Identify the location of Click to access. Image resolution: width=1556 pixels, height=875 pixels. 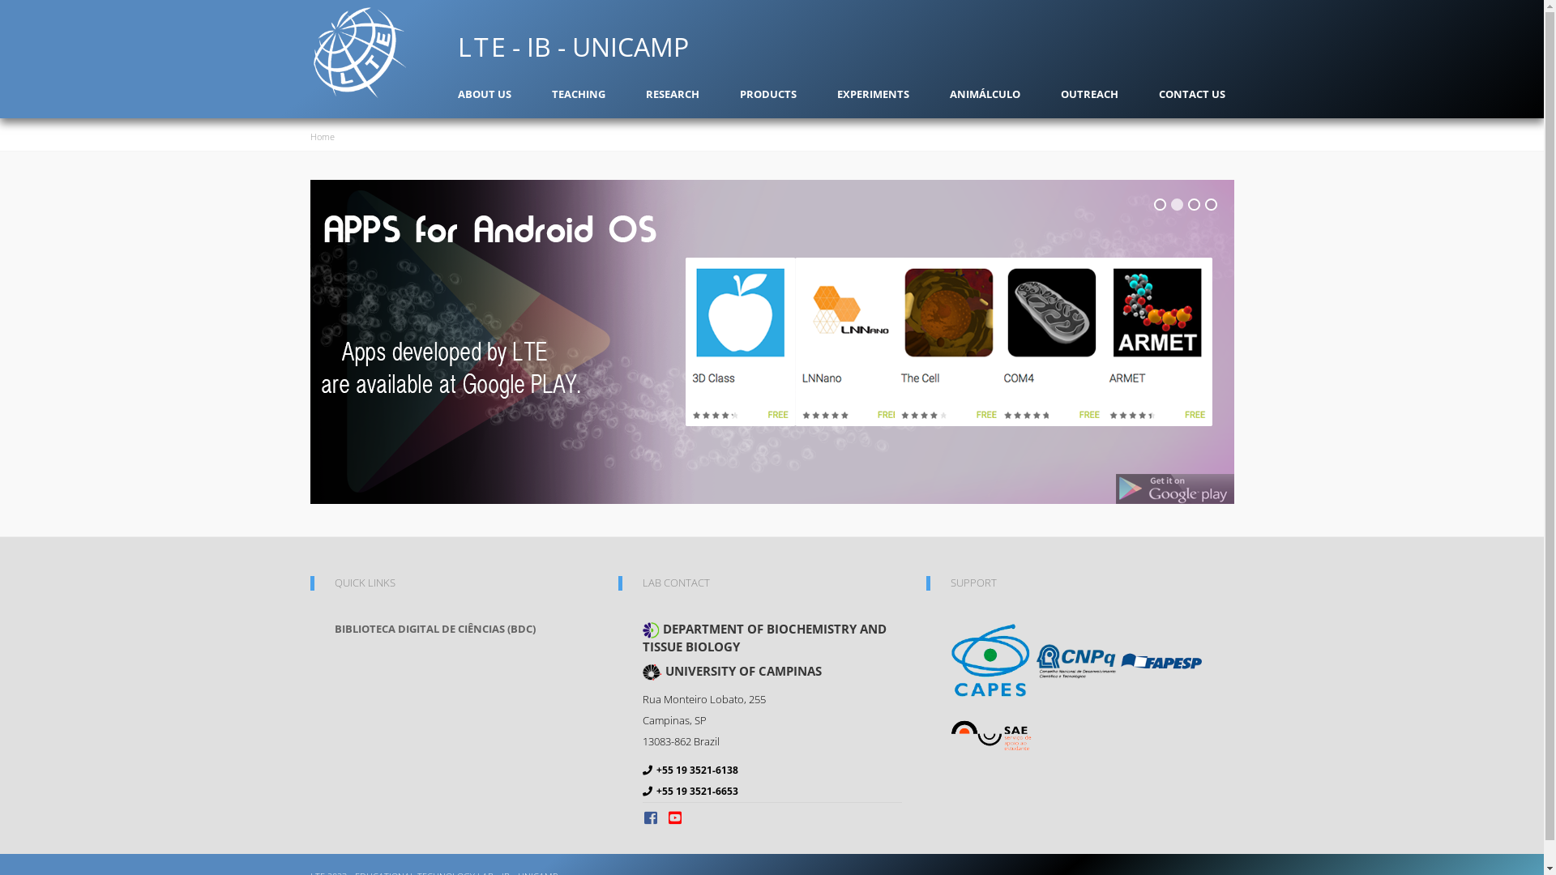
(772, 342).